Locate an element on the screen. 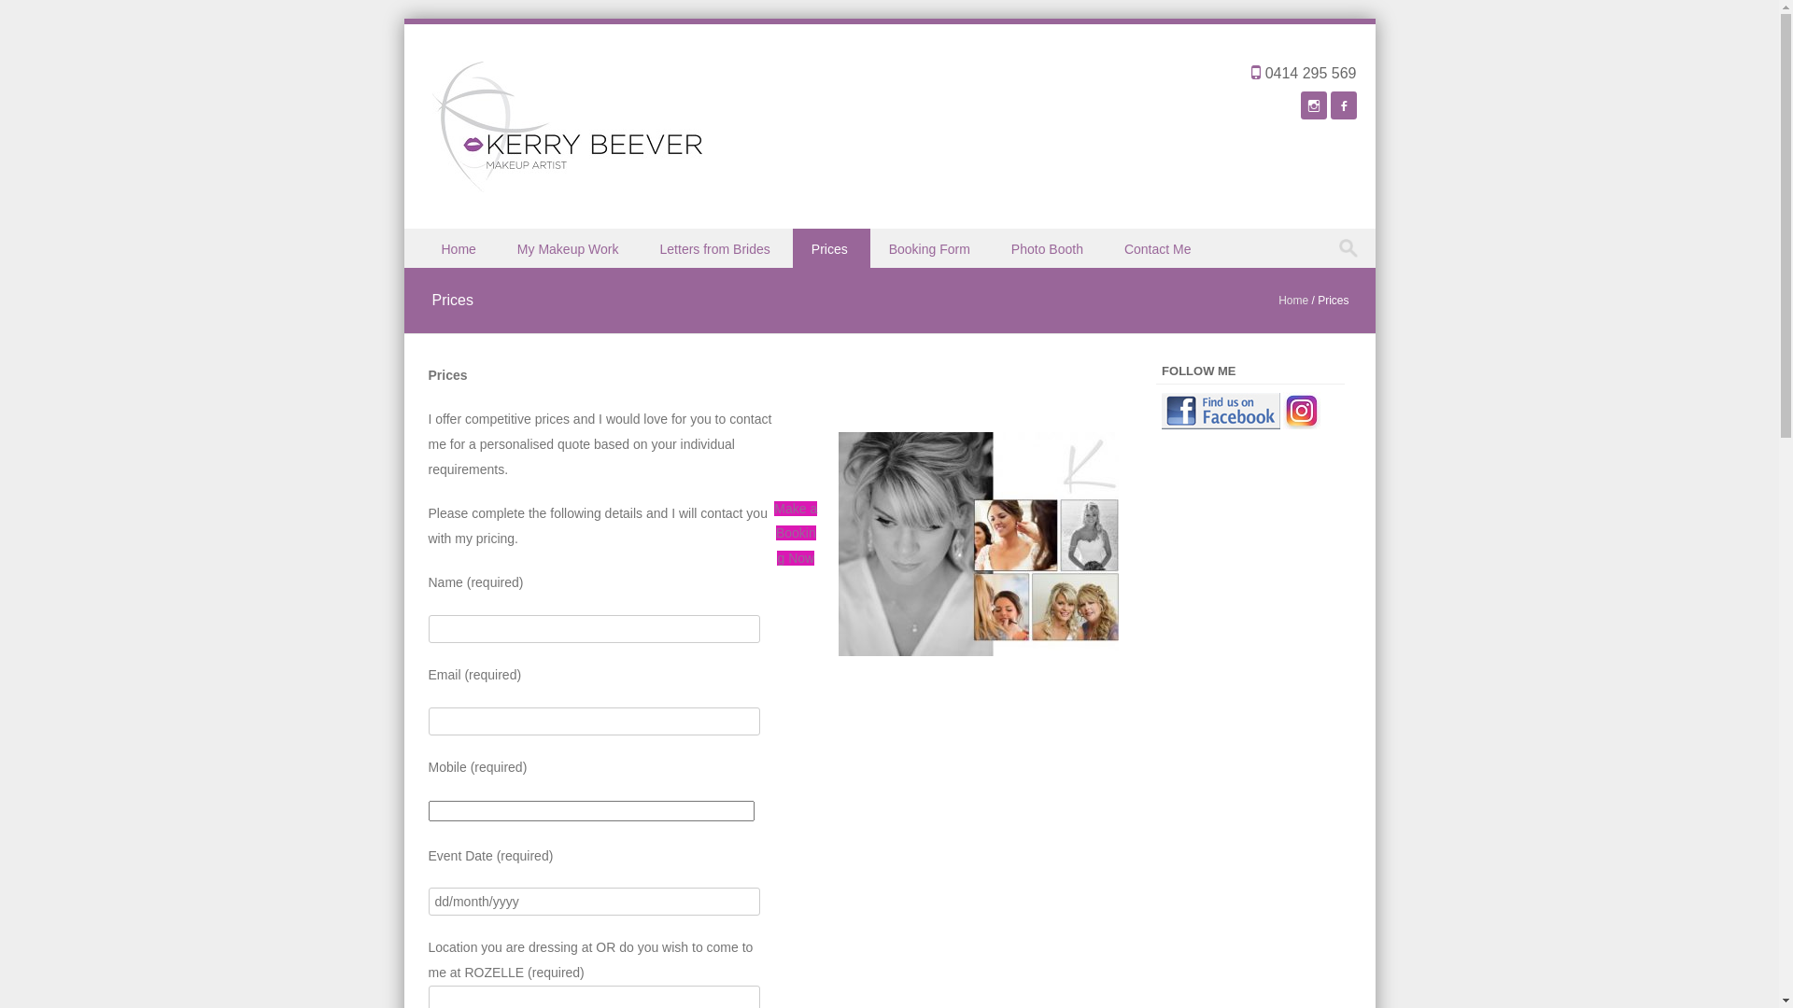 The image size is (1793, 1008). Contact Me is located at coordinates (1160, 248).